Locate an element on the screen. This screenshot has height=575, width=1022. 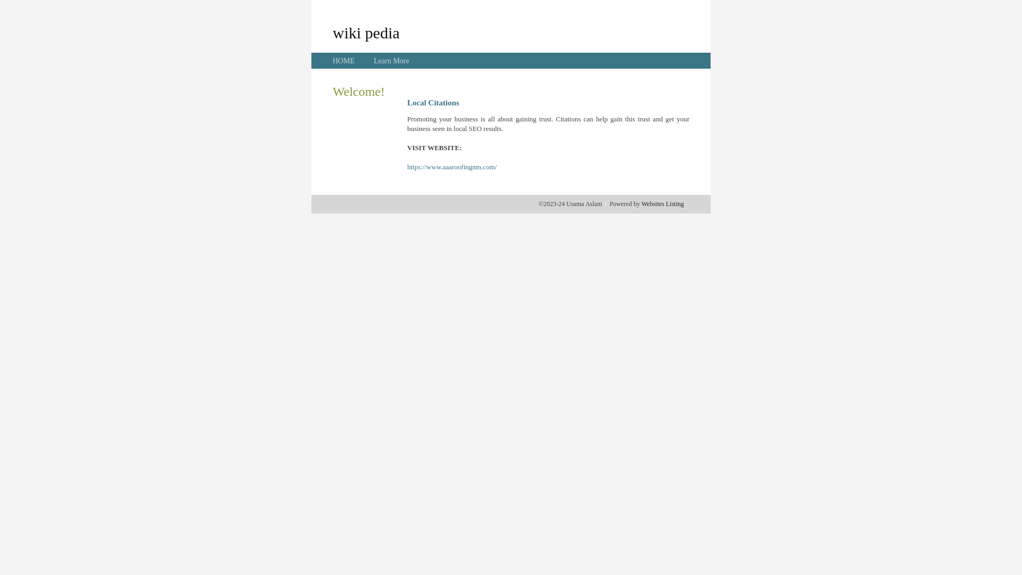
https://www.aaaroofingnm.com/ is located at coordinates (452, 167).